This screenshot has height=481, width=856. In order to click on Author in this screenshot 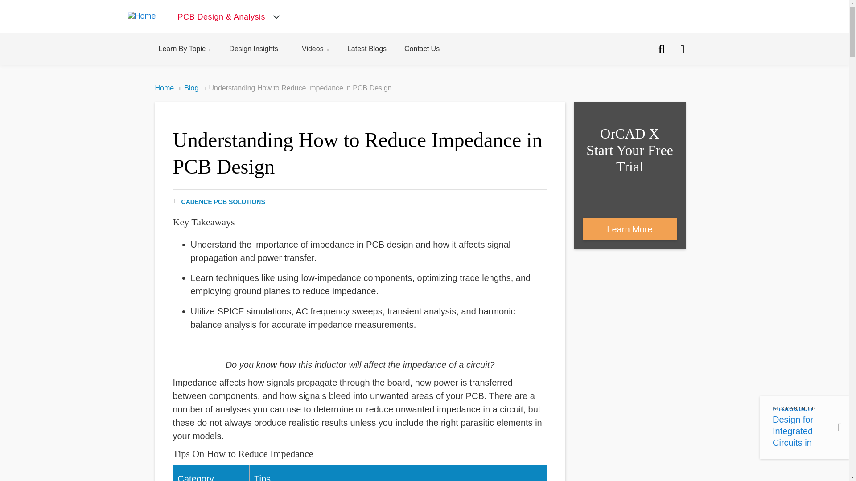, I will do `click(219, 201)`.